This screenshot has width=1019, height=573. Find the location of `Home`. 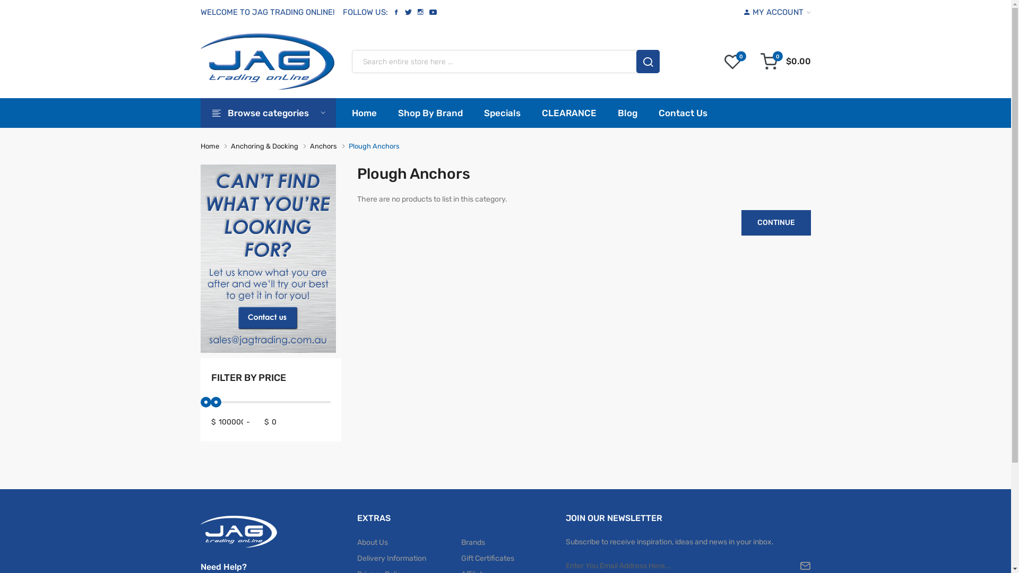

Home is located at coordinates (369, 113).